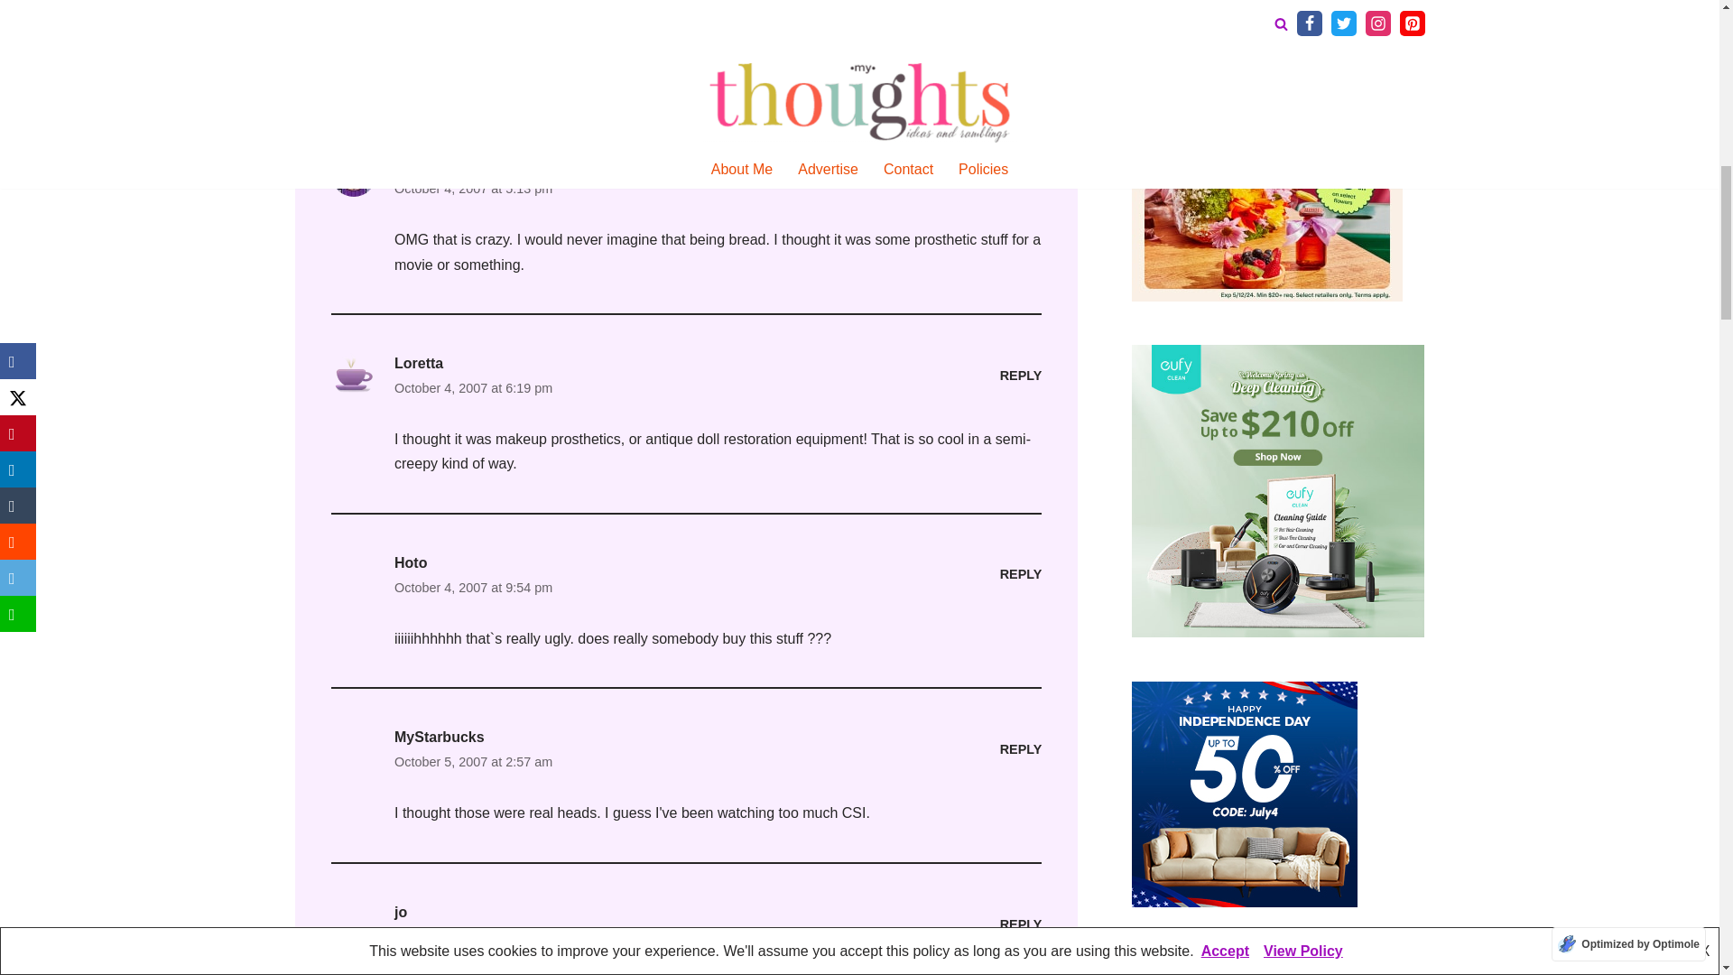  What do you see at coordinates (426, 163) in the screenshot?
I see `Tina Silva` at bounding box center [426, 163].